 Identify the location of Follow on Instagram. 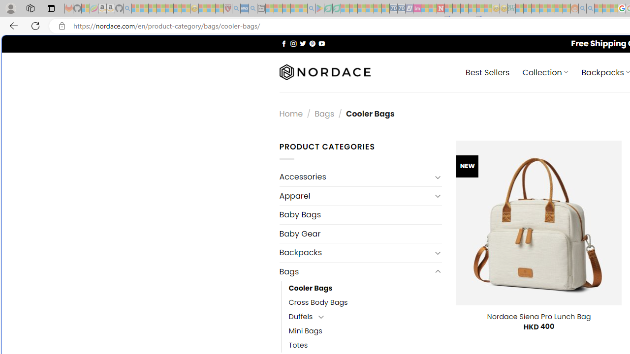
(293, 43).